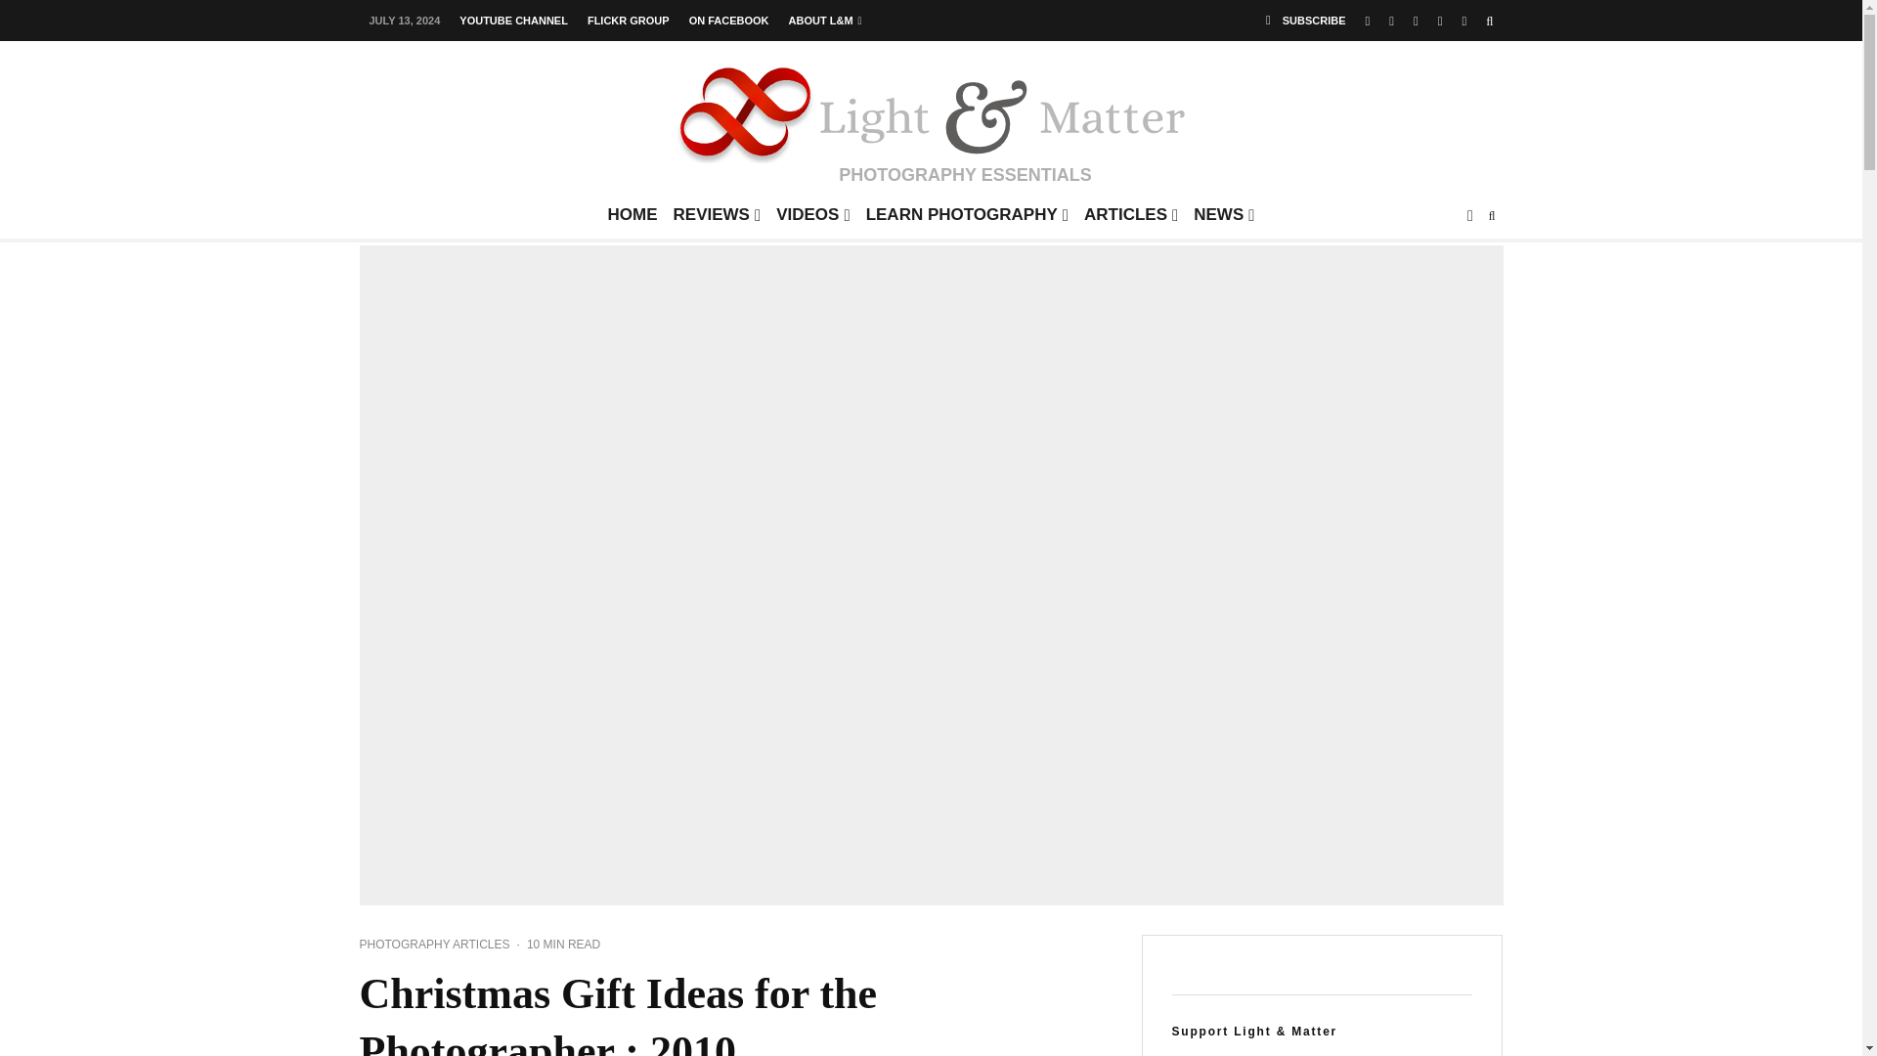 This screenshot has height=1056, width=1877. I want to click on FLICKR GROUP, so click(629, 22).